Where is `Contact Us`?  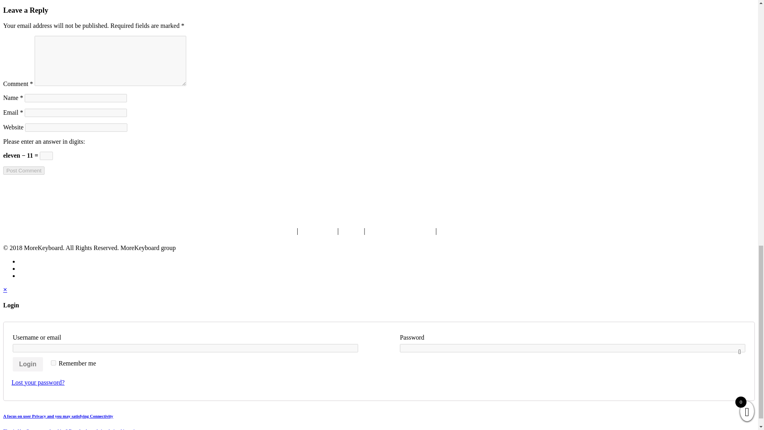
Contact Us is located at coordinates (318, 231).